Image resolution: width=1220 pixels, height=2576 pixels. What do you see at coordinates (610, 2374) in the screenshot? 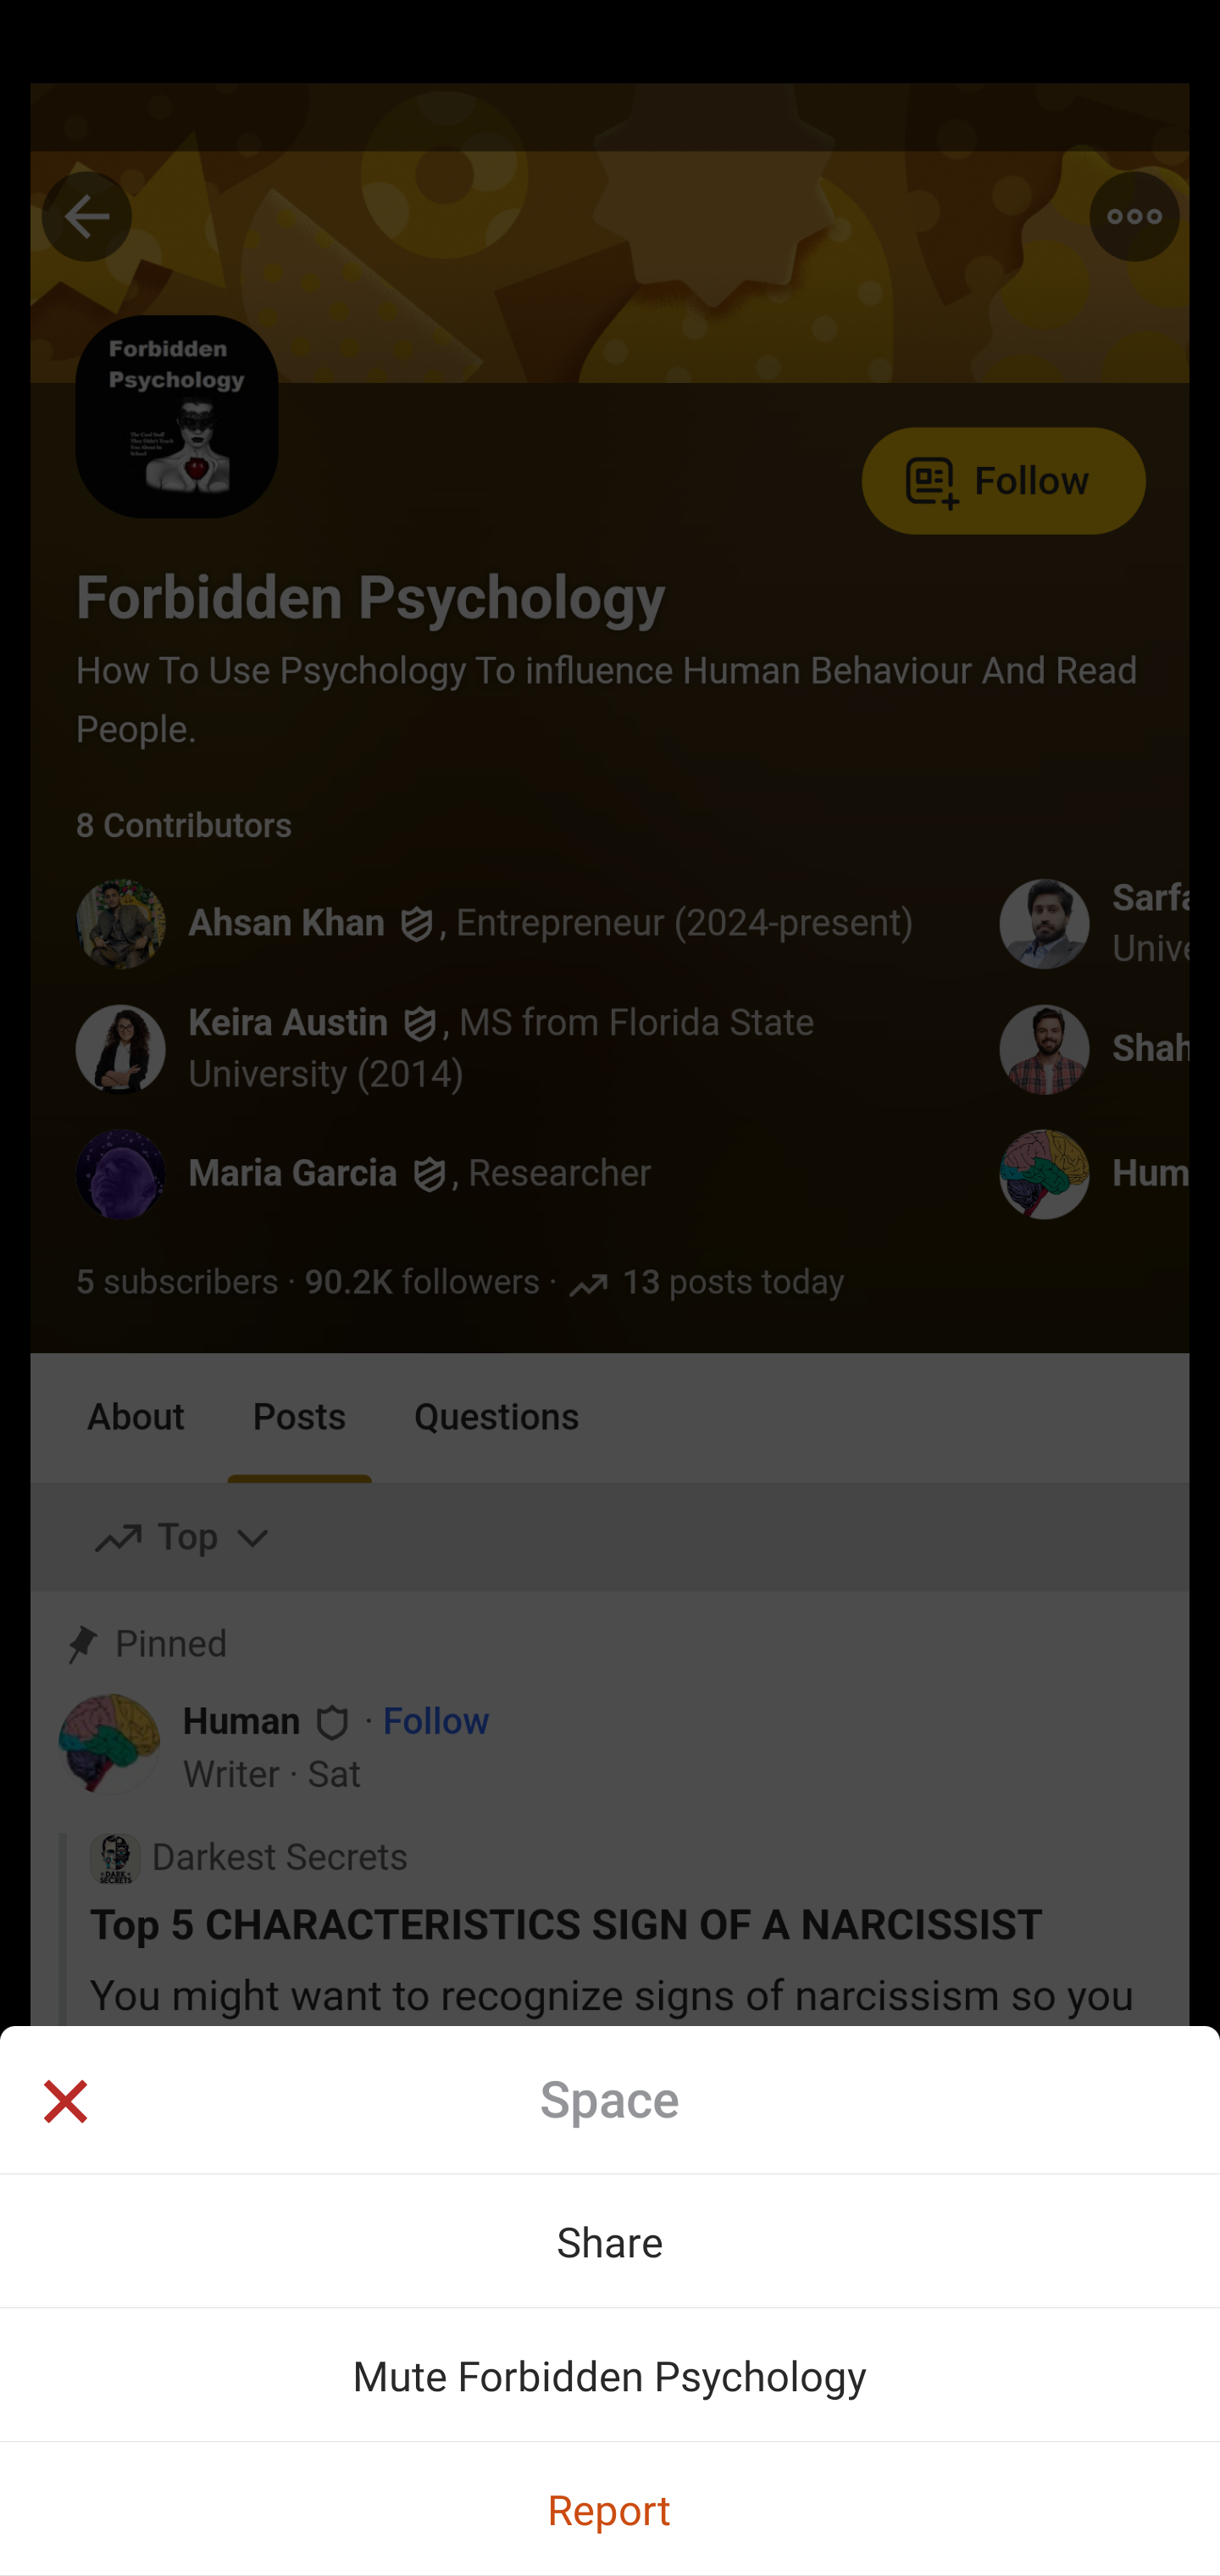
I see `Mute Forbidden Psychology` at bounding box center [610, 2374].